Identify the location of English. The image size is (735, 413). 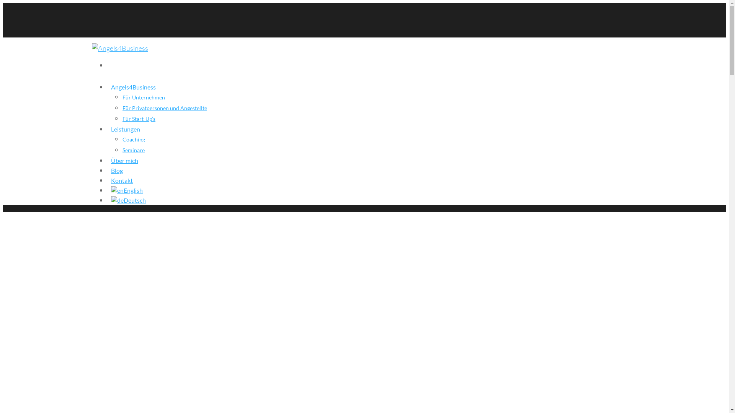
(127, 193).